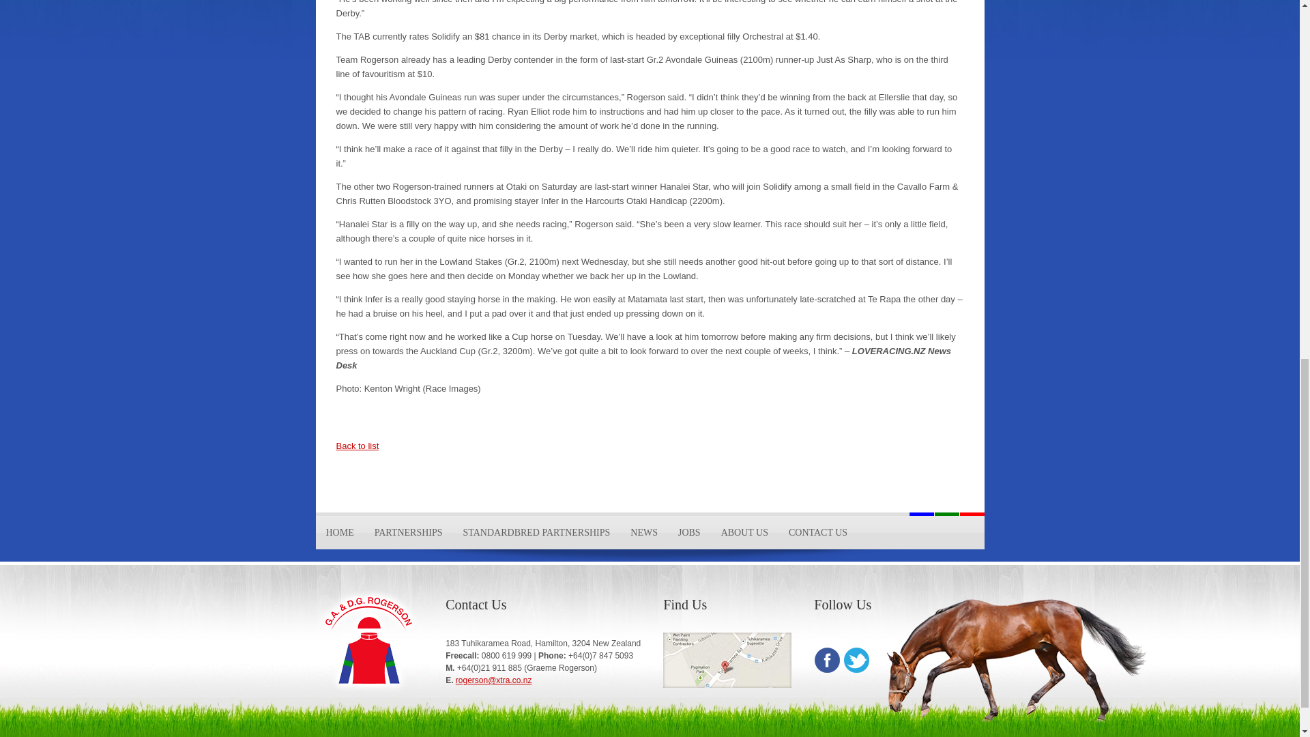 The width and height of the screenshot is (1310, 737). What do you see at coordinates (356, 445) in the screenshot?
I see `Back to list` at bounding box center [356, 445].